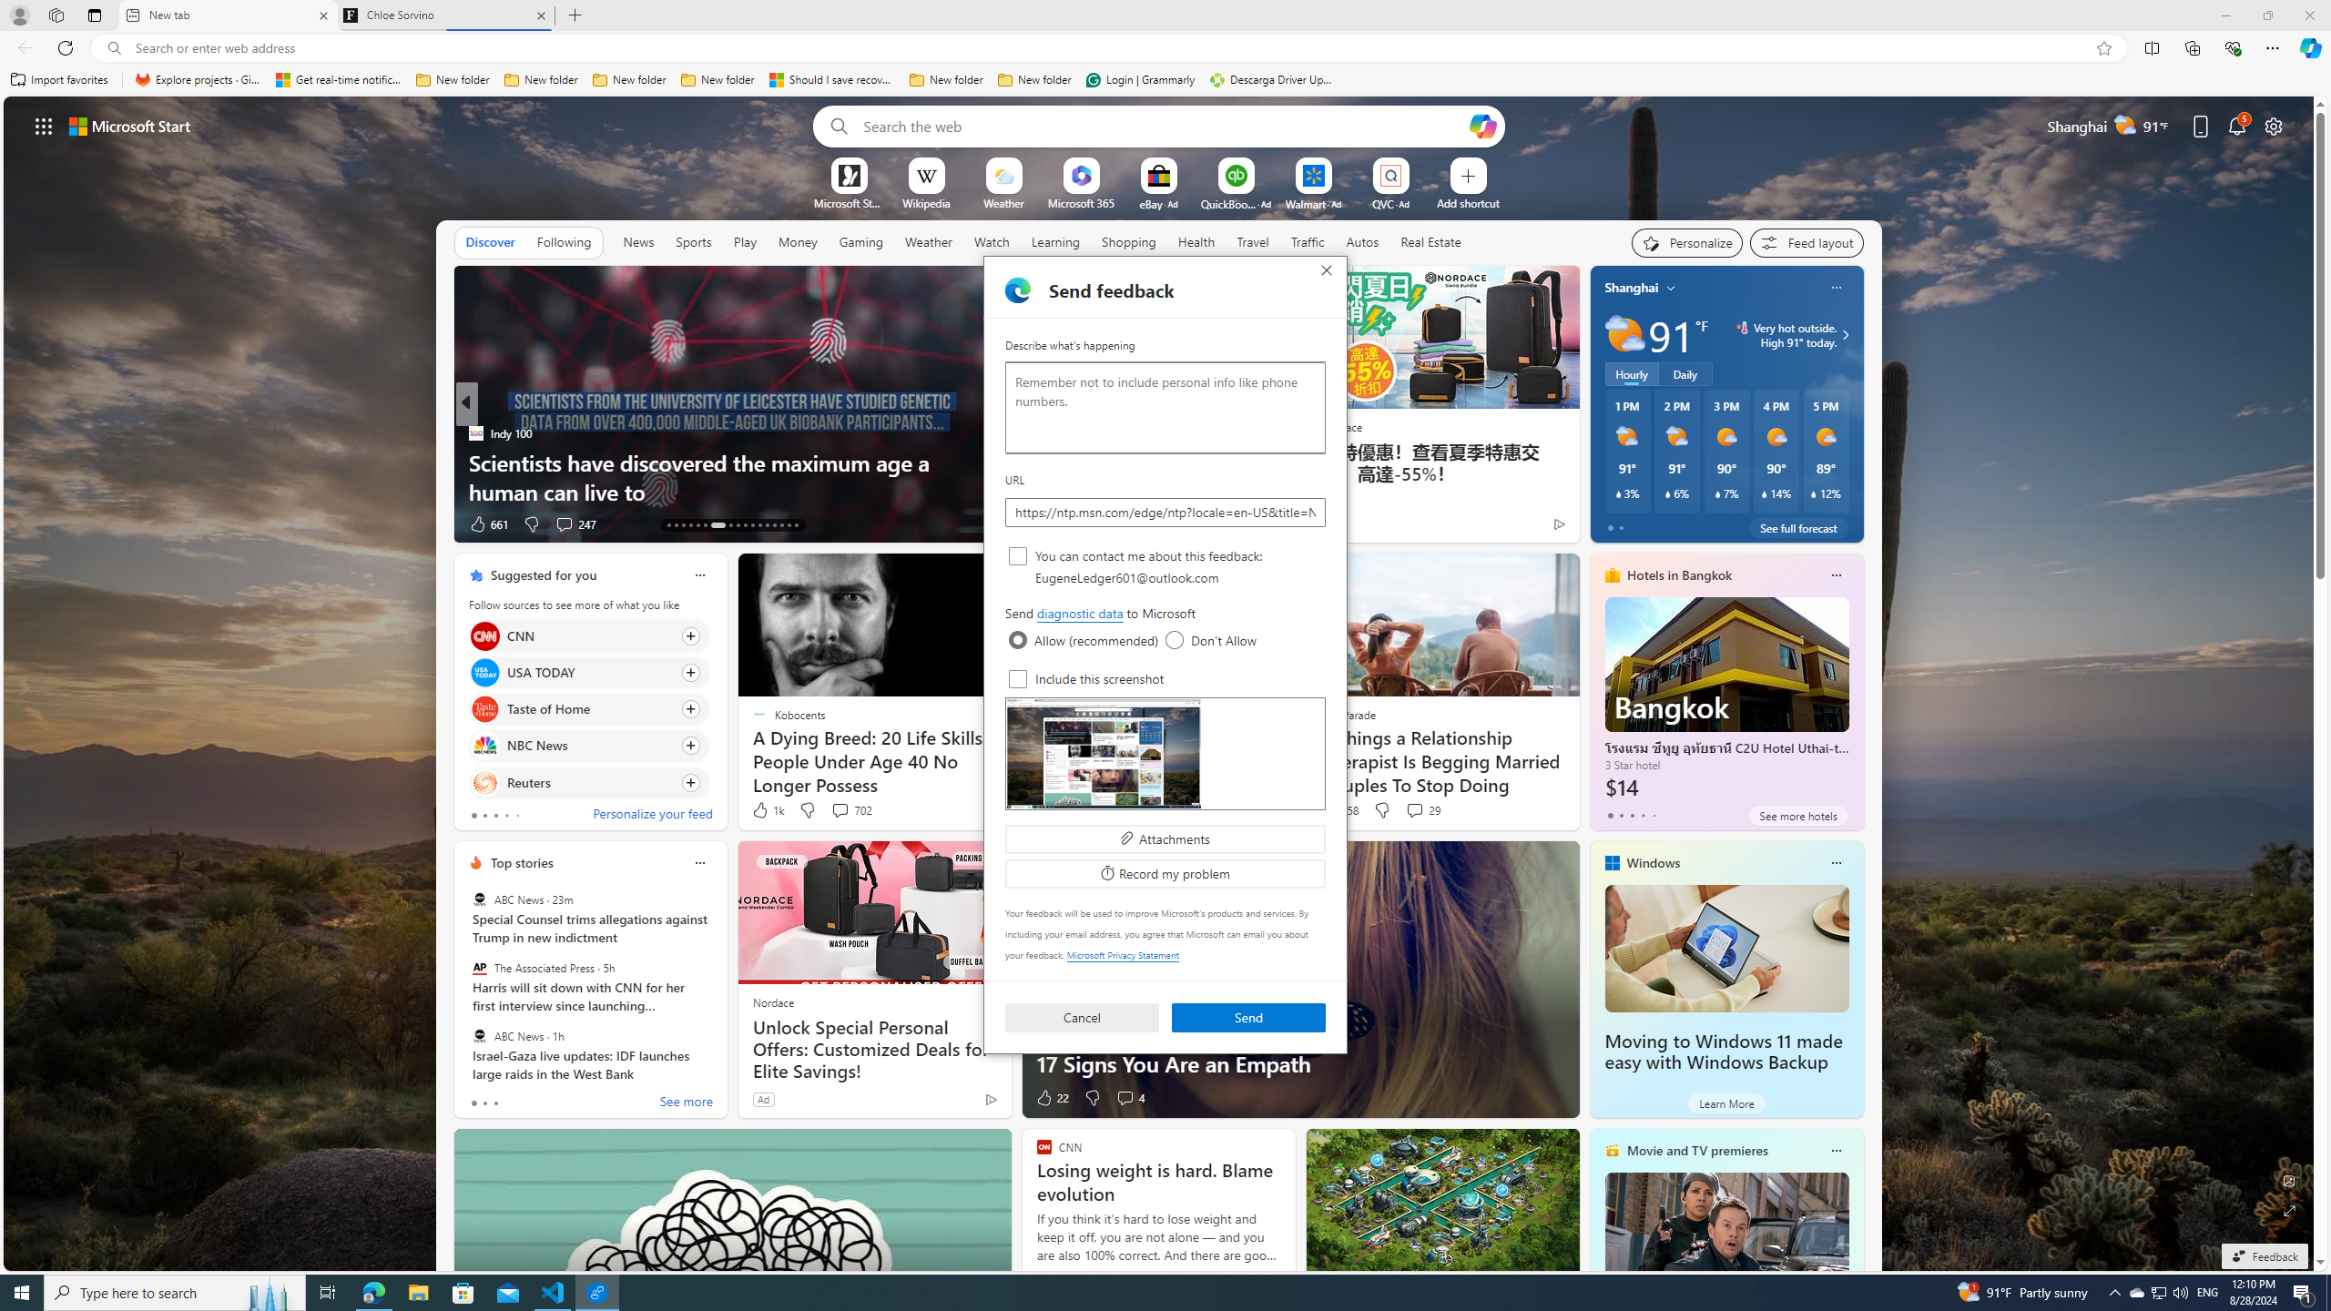 Image resolution: width=2331 pixels, height=1311 pixels. I want to click on Edge Feedback - 1 running window, so click(597, 1293).